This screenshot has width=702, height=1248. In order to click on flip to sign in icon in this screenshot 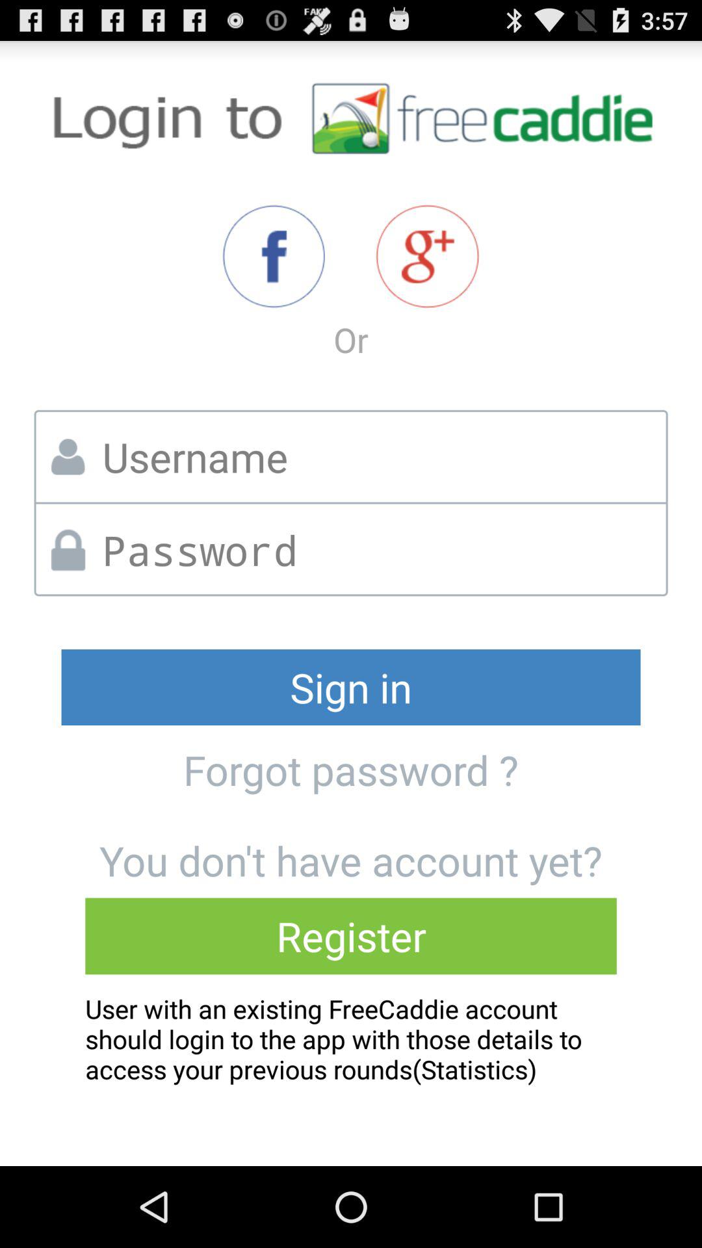, I will do `click(351, 687)`.